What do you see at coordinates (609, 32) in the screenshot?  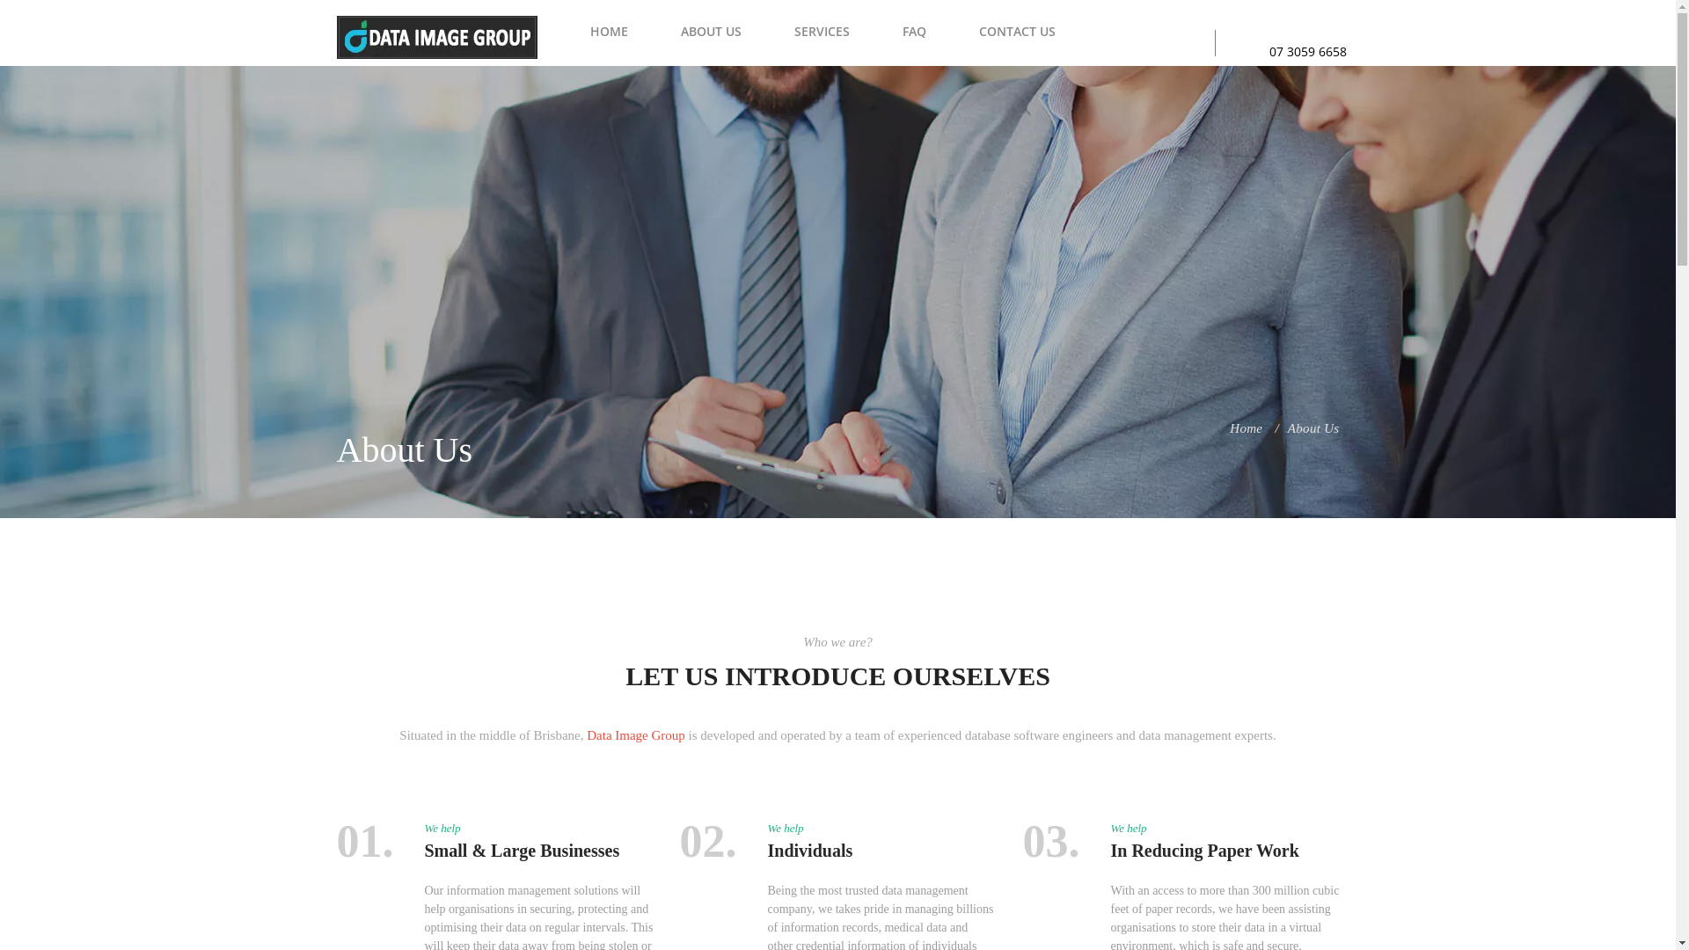 I see `HOME` at bounding box center [609, 32].